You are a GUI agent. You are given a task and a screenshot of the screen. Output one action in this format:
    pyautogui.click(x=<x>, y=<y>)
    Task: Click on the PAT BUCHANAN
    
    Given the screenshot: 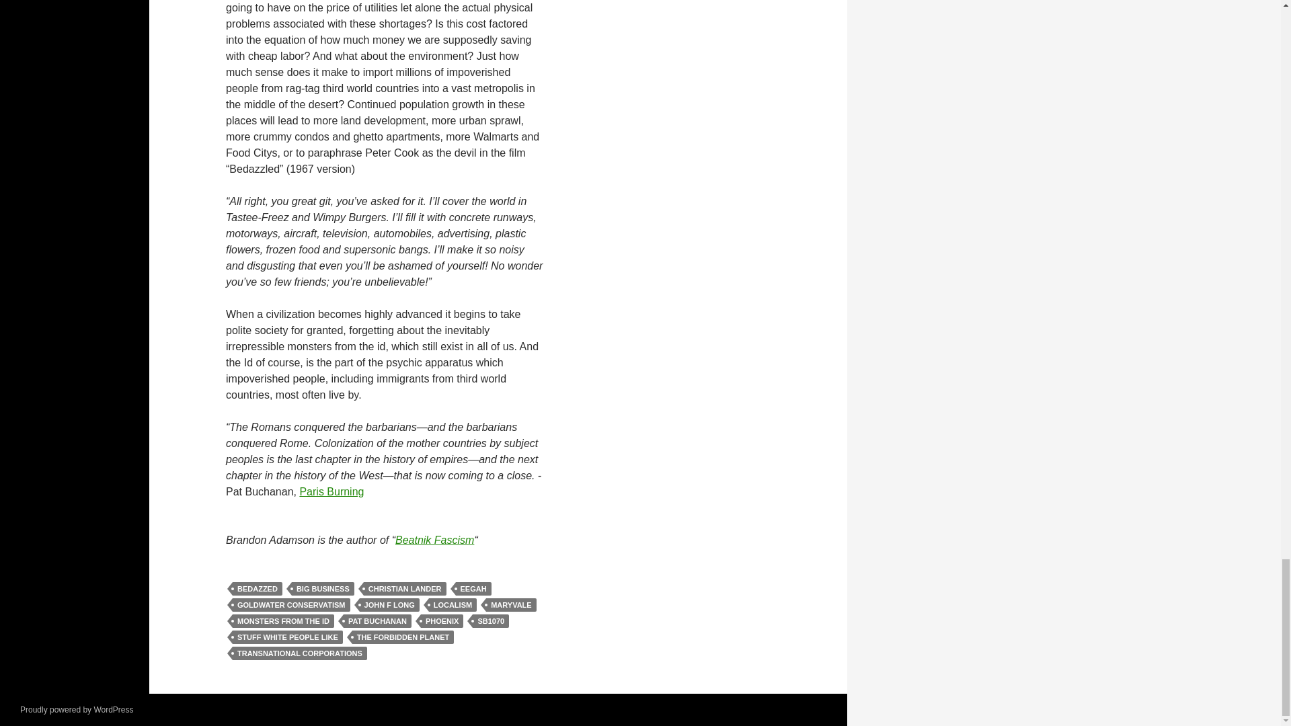 What is the action you would take?
    pyautogui.click(x=377, y=621)
    